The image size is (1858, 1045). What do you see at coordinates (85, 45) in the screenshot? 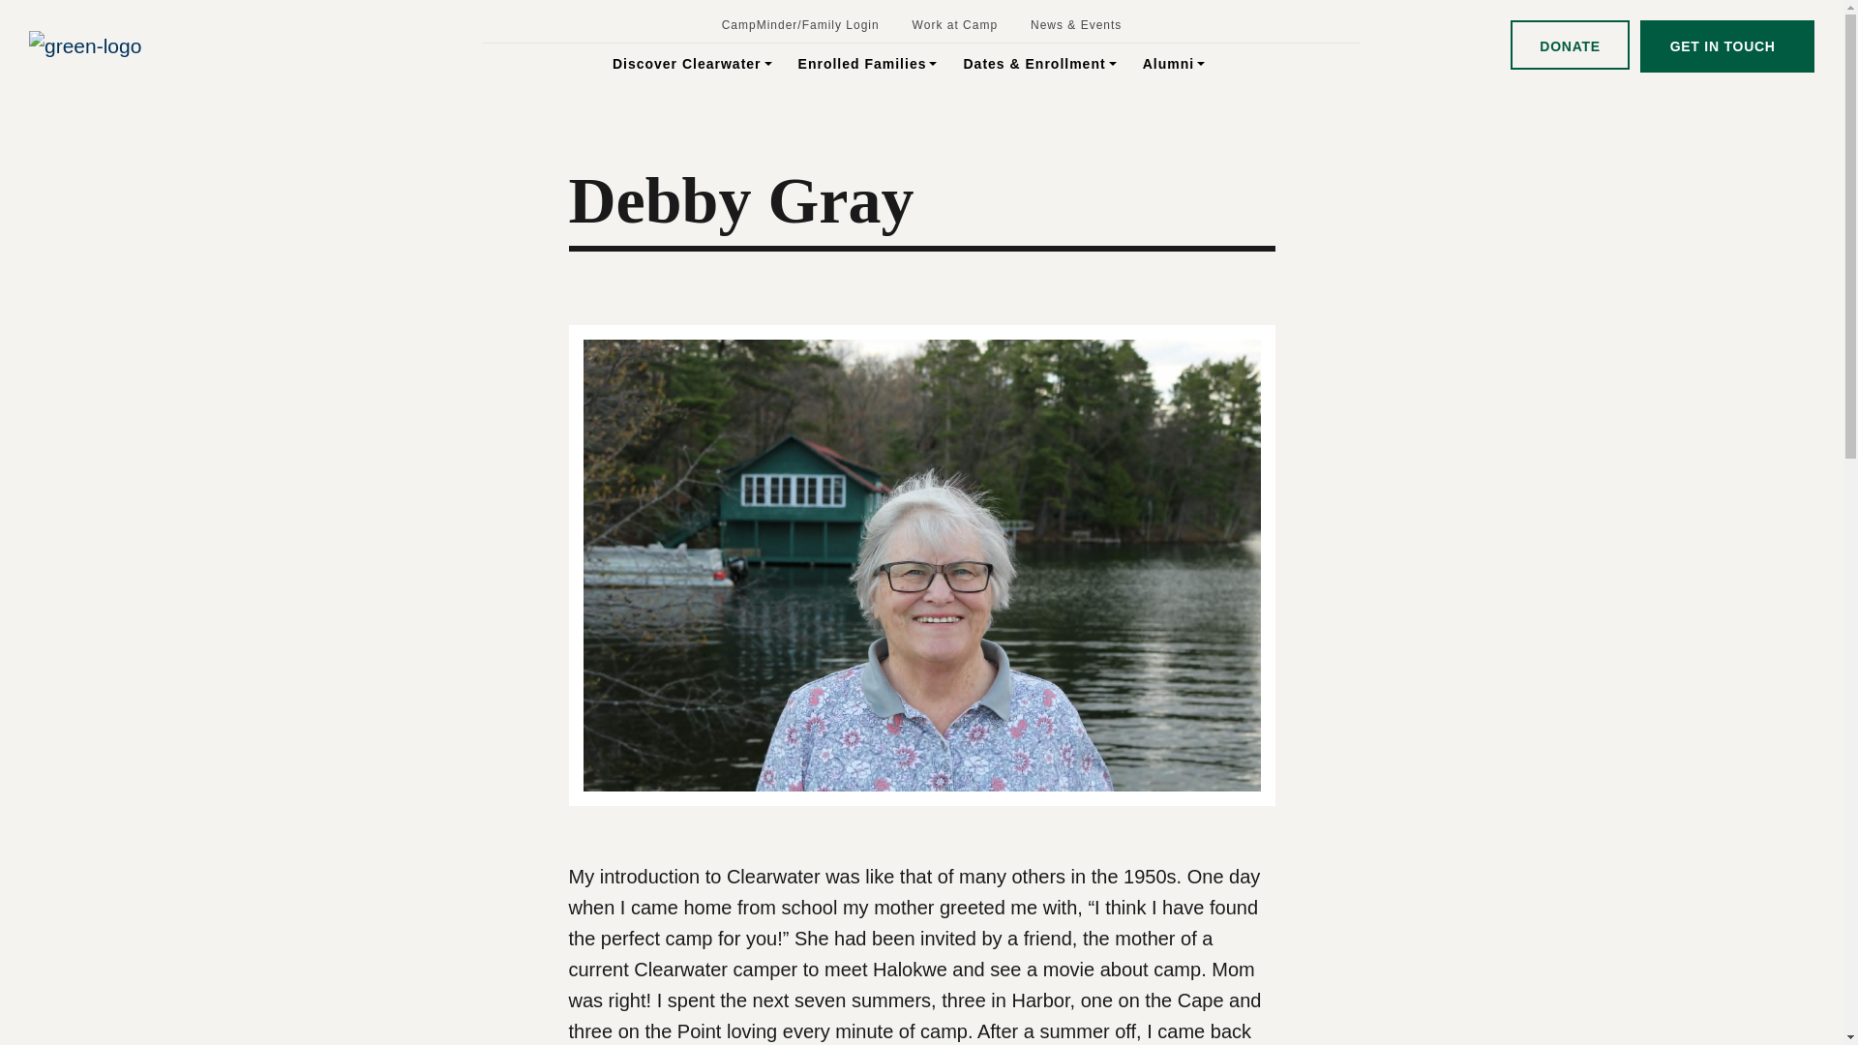
I see `green-logo` at bounding box center [85, 45].